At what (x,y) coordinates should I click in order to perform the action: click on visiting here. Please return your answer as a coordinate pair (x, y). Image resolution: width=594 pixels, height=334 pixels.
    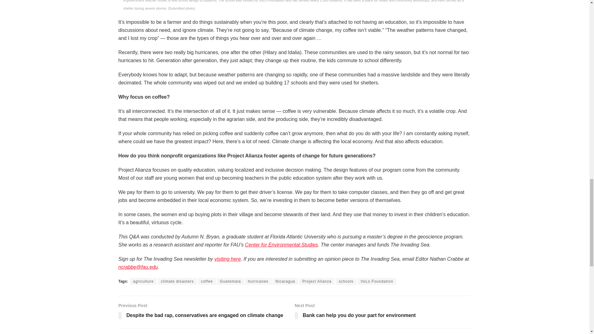
    Looking at the image, I should click on (227, 259).